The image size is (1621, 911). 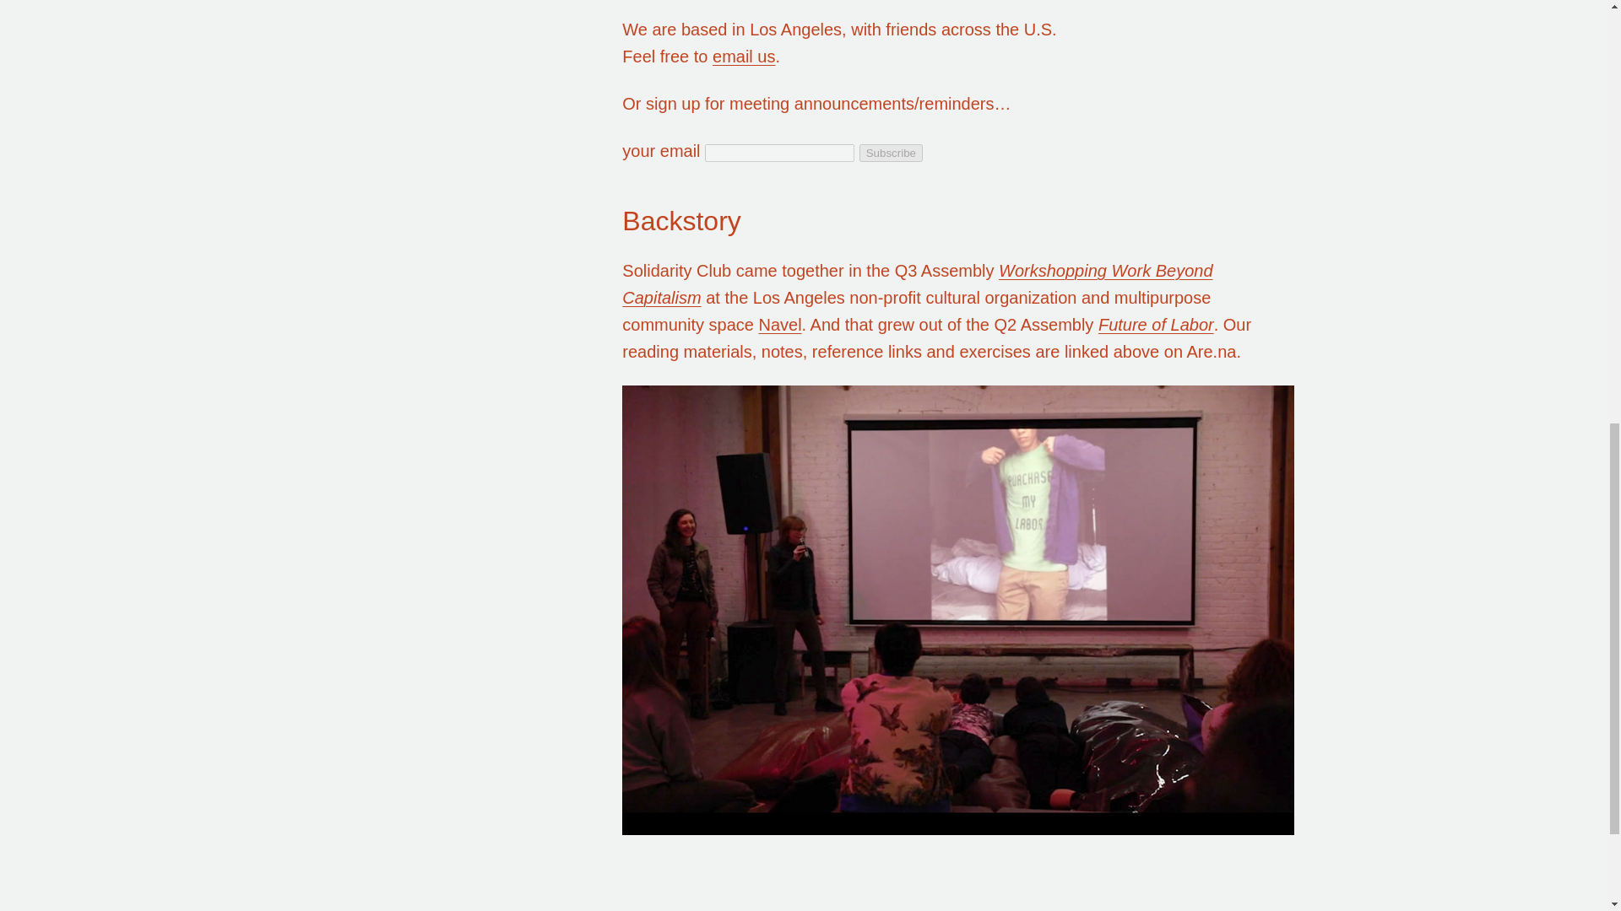 I want to click on Workshopping Work Beyond Capitalism, so click(x=917, y=283).